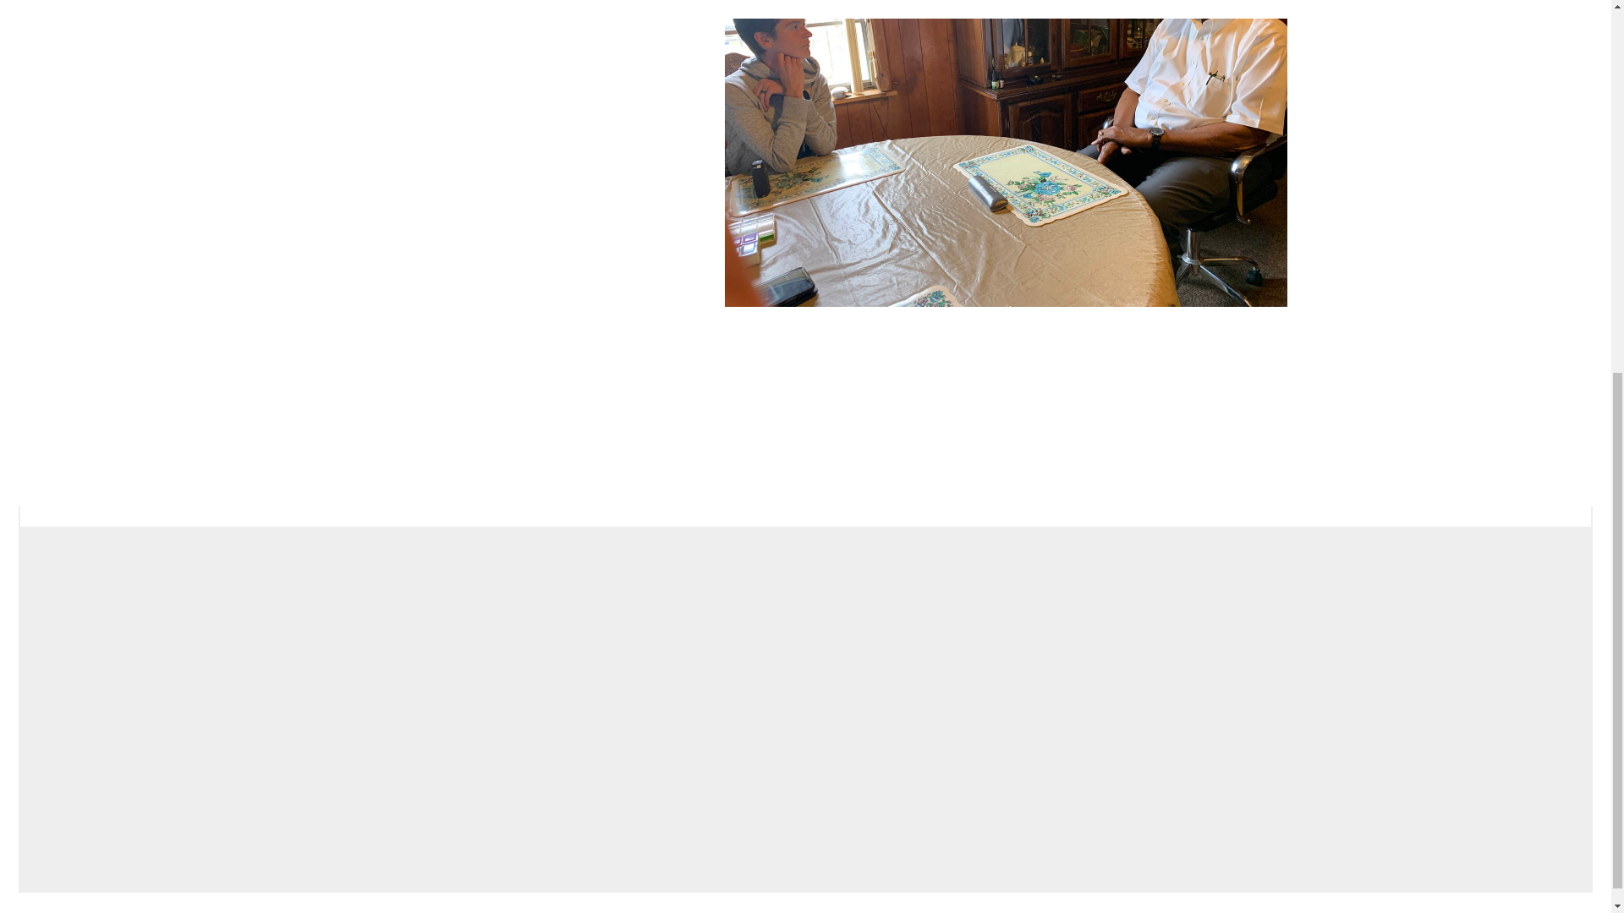  Describe the element at coordinates (414, 7) in the screenshot. I see `Twitter X` at that location.